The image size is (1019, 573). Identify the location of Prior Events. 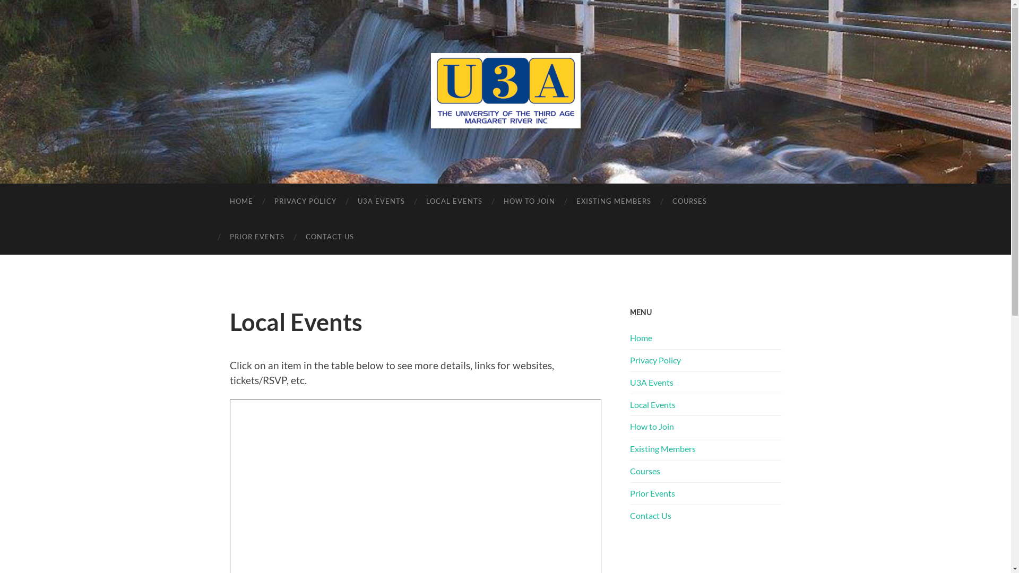
(652, 493).